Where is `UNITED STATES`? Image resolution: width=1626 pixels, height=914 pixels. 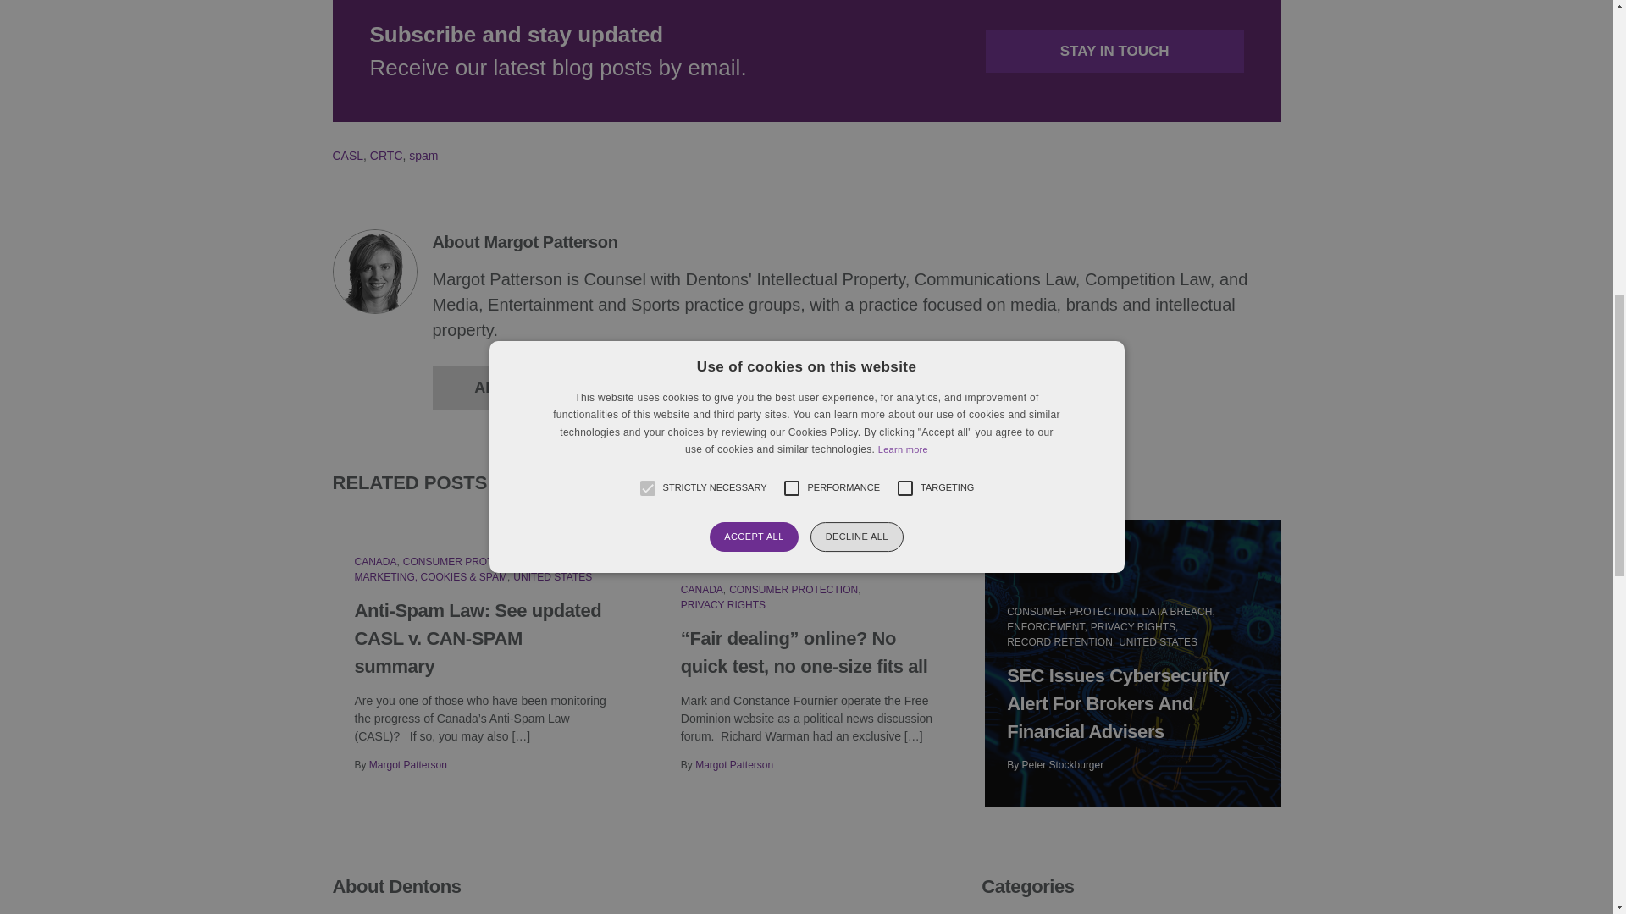 UNITED STATES is located at coordinates (552, 577).